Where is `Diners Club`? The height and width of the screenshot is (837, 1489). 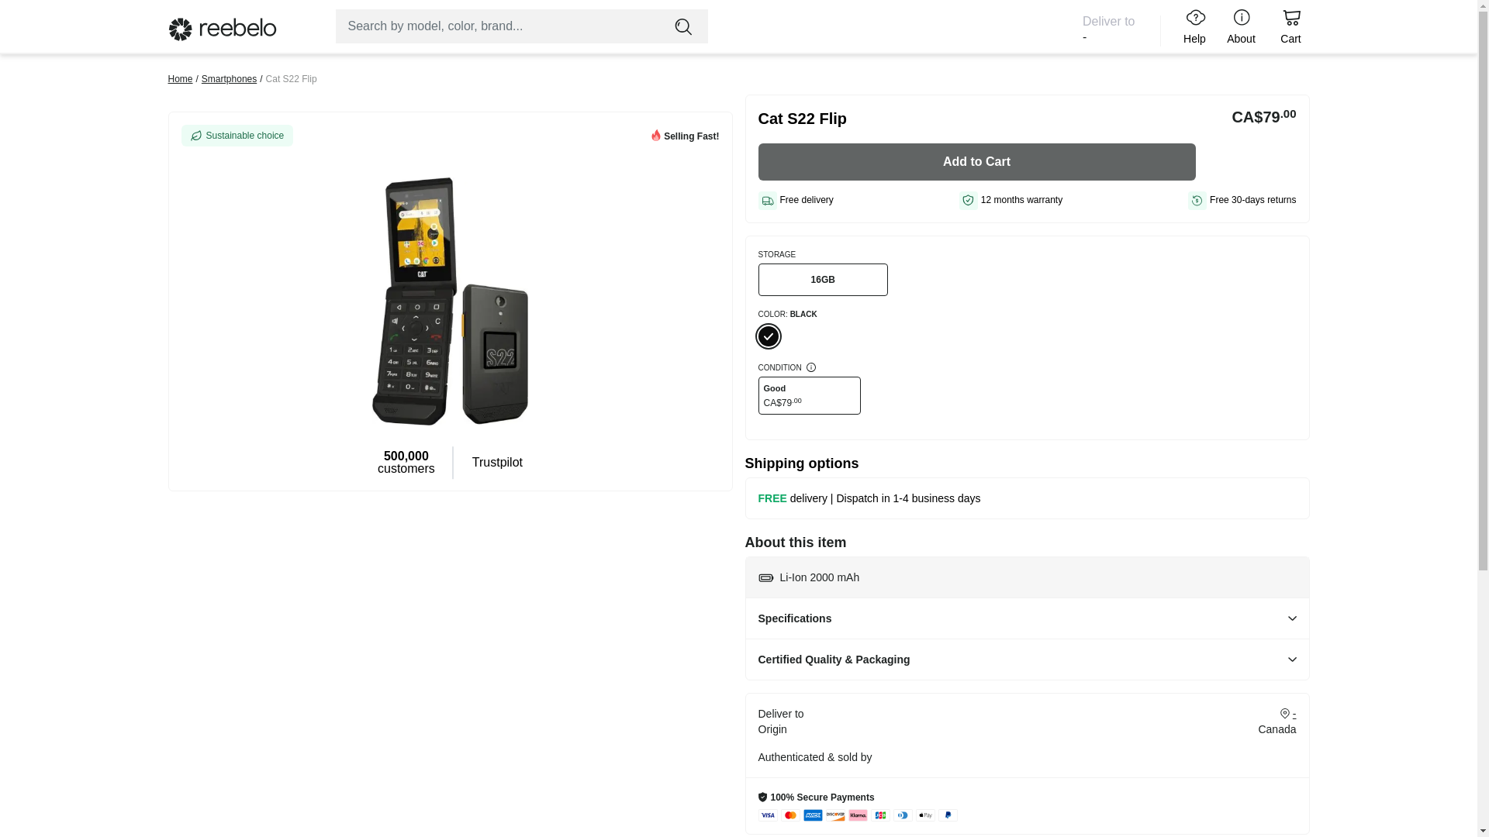 Diners Club is located at coordinates (903, 815).